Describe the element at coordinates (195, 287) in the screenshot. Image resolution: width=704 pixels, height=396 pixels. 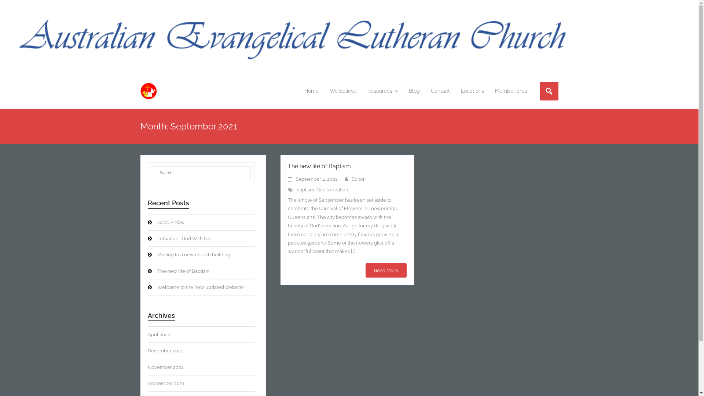
I see `Welcome to the new updated website!` at that location.